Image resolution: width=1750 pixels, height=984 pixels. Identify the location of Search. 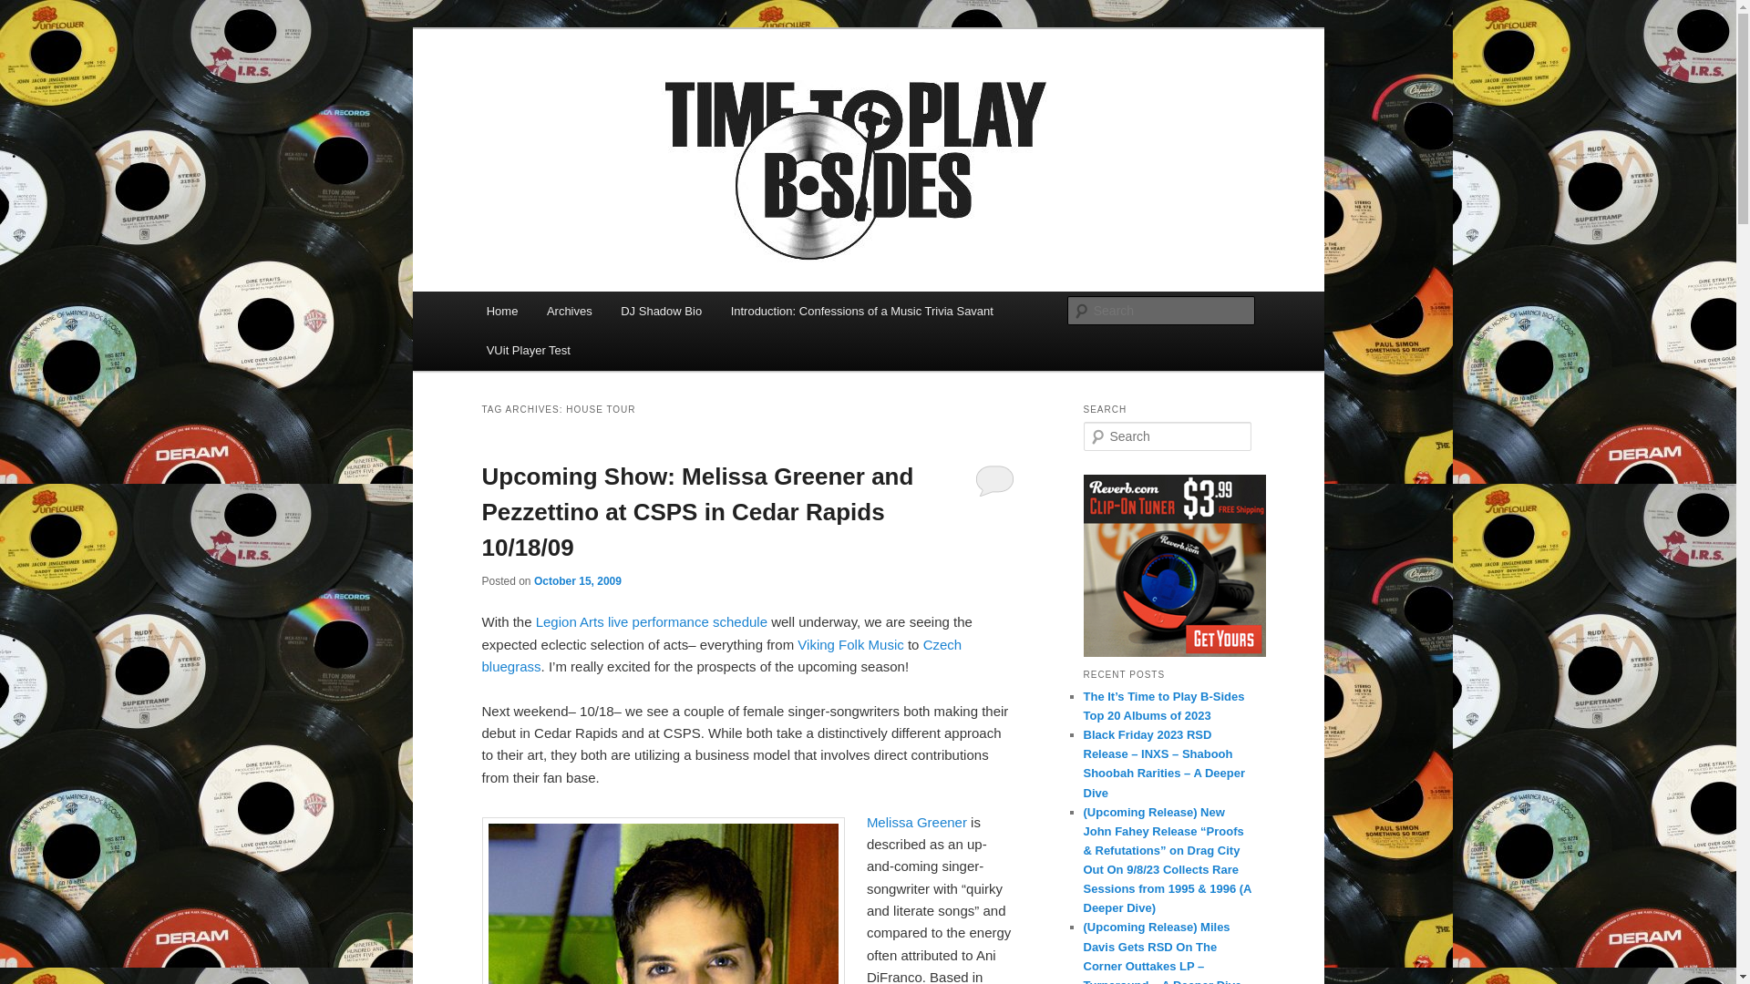
(29, 10).